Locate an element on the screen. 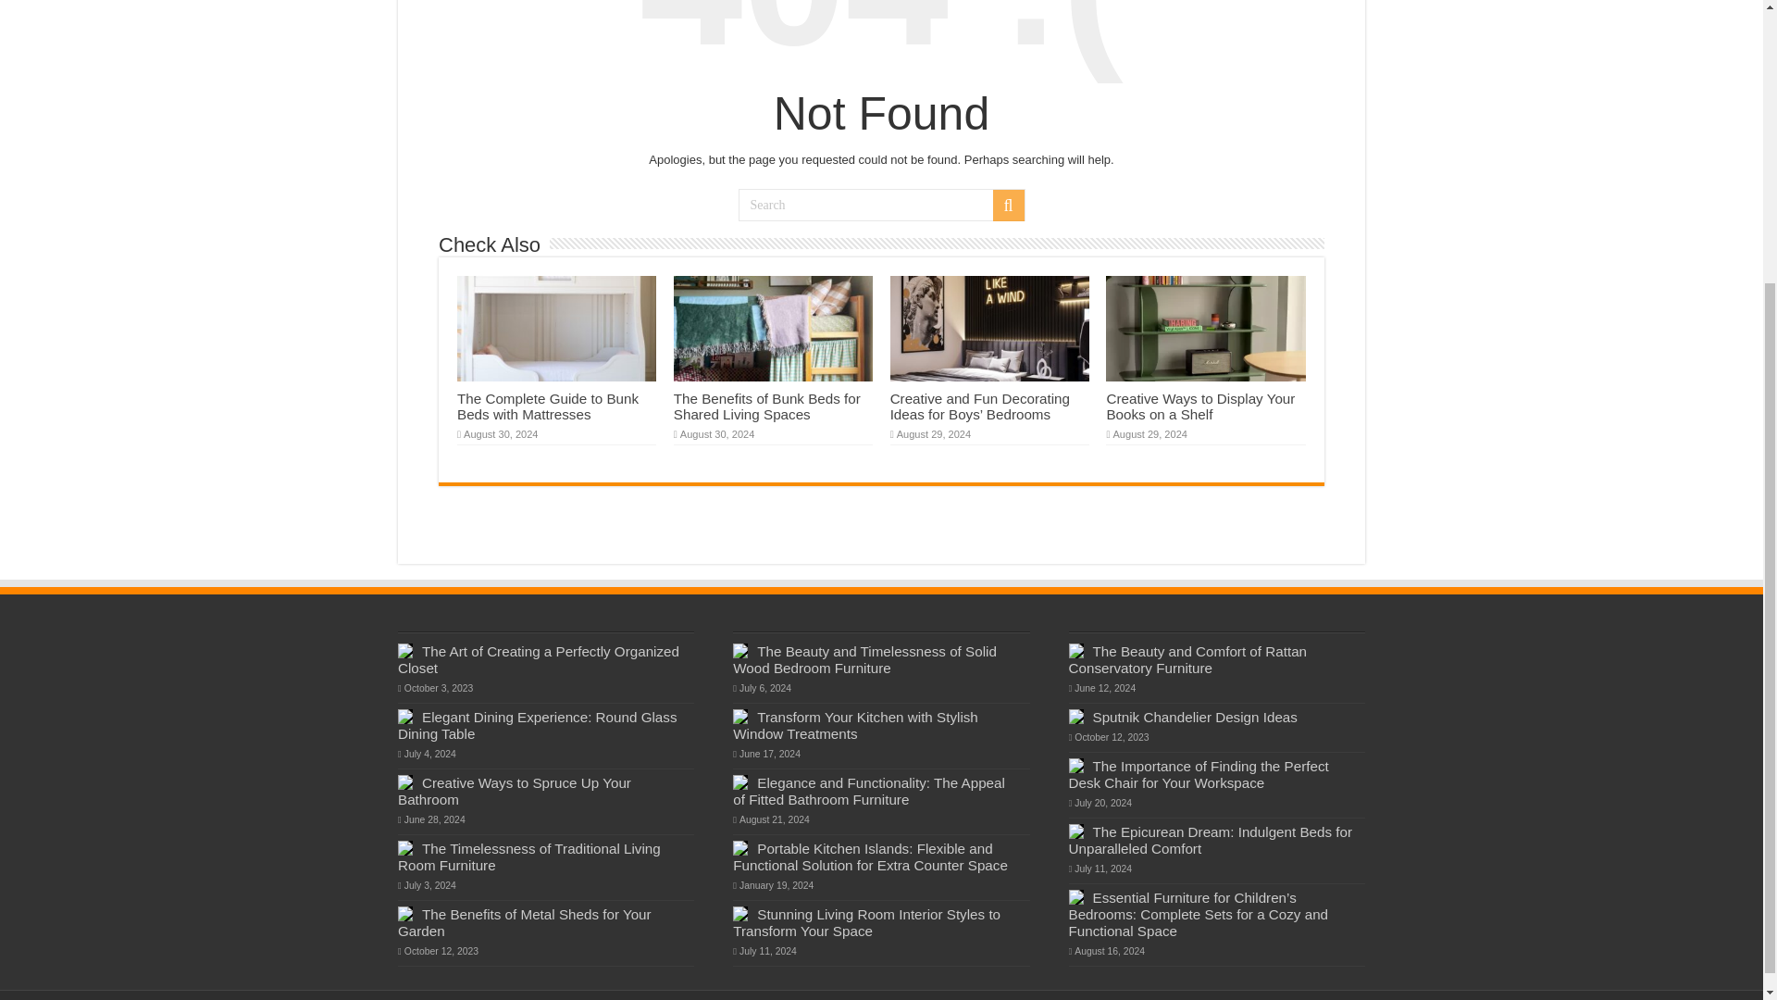 The height and width of the screenshot is (1000, 1777). Creative Ways to Spruce Up Your Bathroom is located at coordinates (515, 791).